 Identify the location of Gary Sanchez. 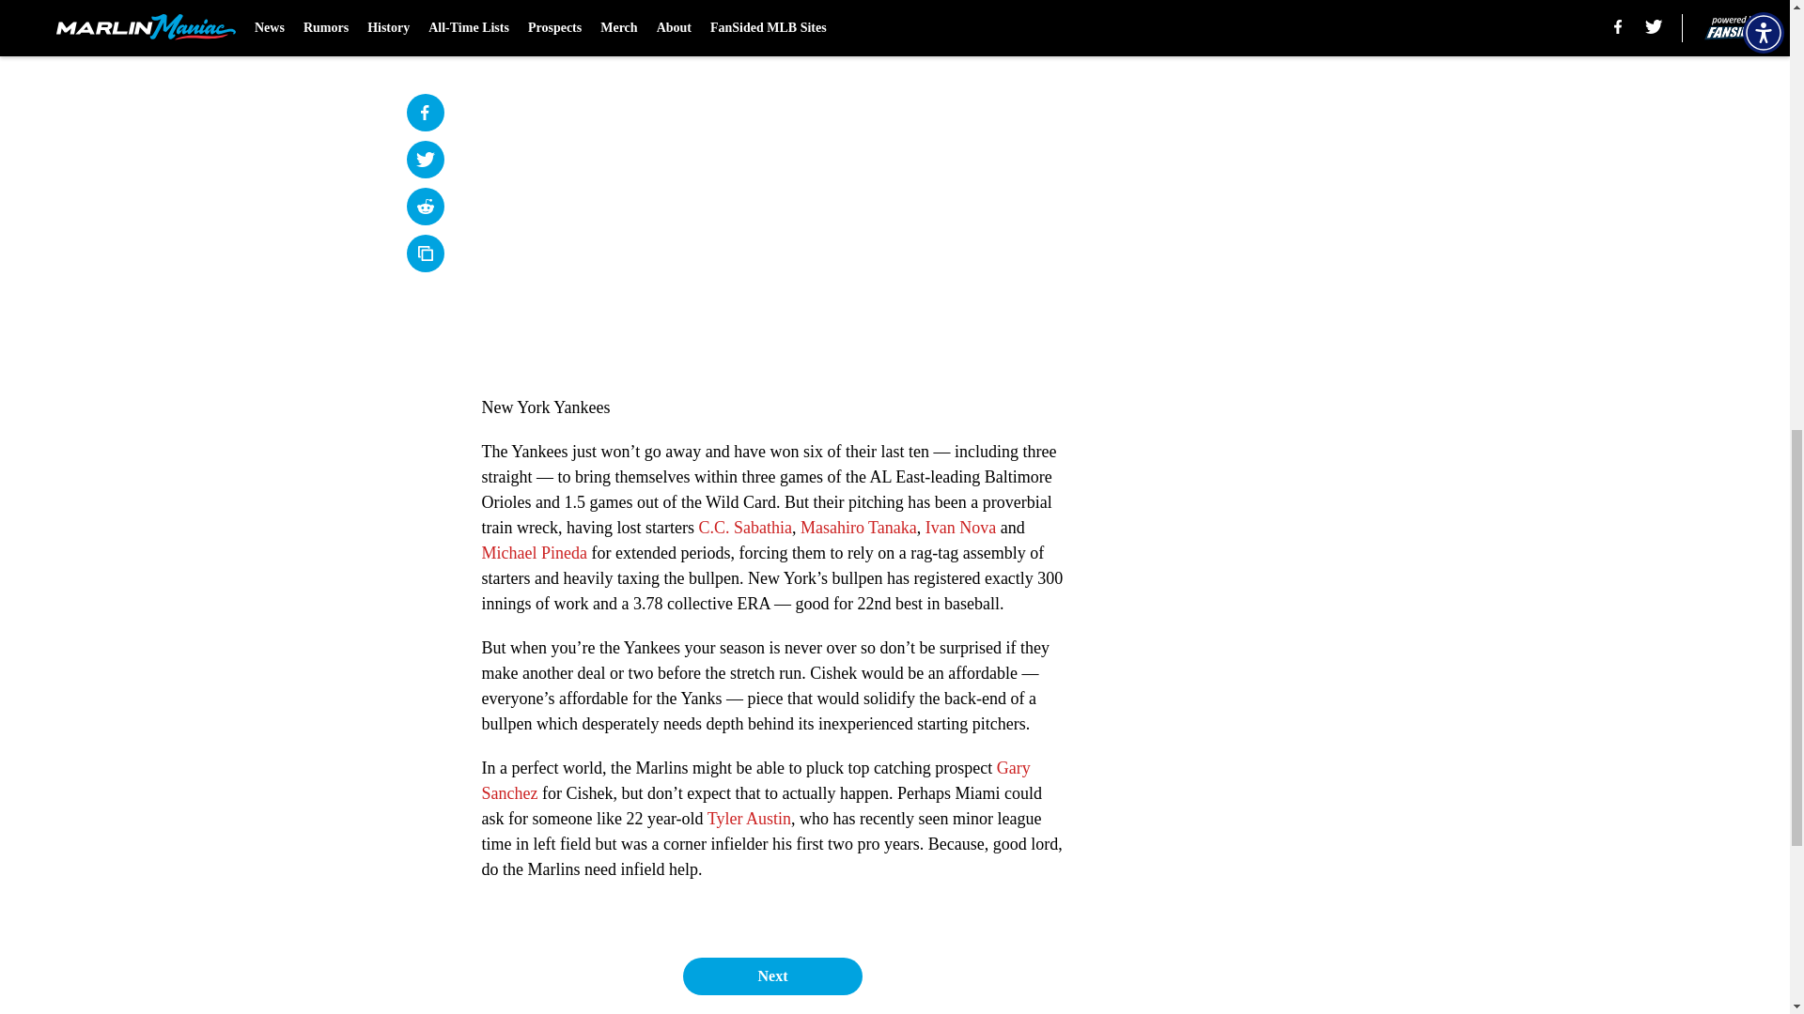
(755, 780).